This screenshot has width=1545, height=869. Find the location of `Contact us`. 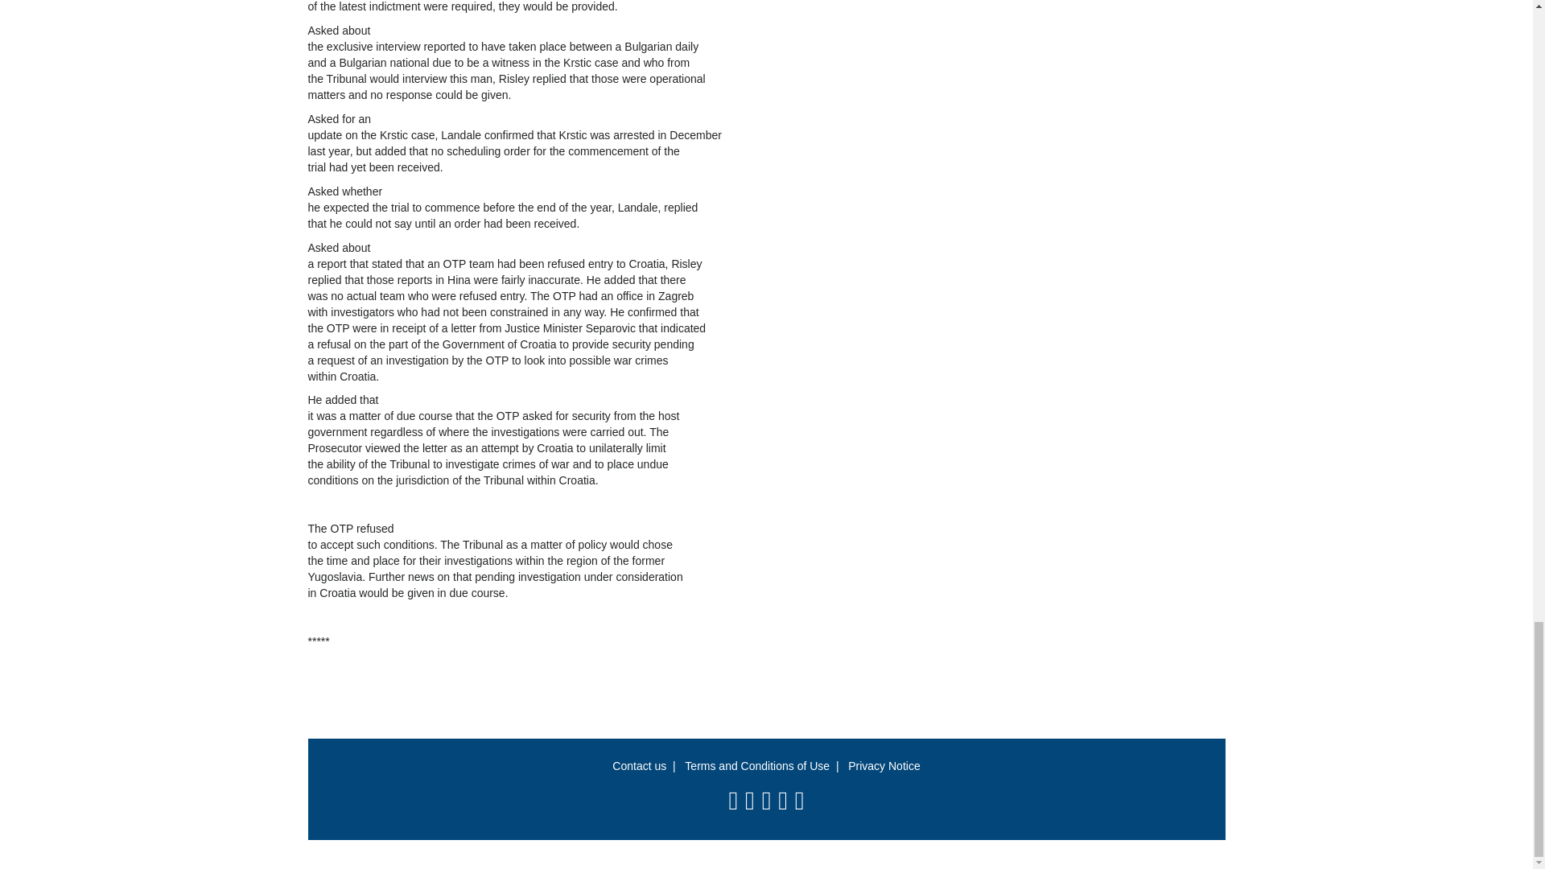

Contact us is located at coordinates (639, 766).